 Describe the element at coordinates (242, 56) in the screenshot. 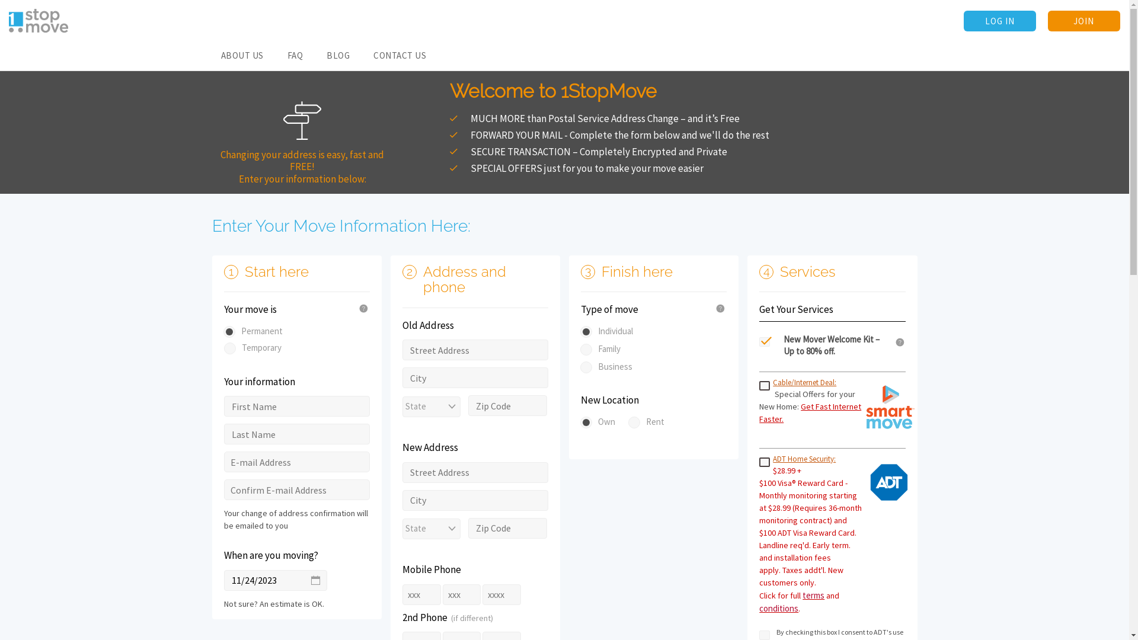

I see `ABOUT US` at that location.